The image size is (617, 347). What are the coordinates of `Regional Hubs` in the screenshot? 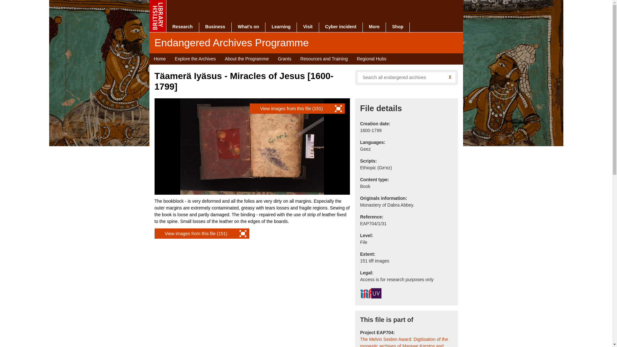 It's located at (371, 59).